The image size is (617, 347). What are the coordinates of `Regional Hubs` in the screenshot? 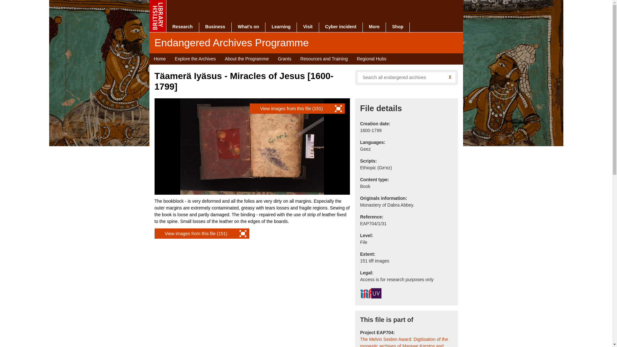 It's located at (371, 59).